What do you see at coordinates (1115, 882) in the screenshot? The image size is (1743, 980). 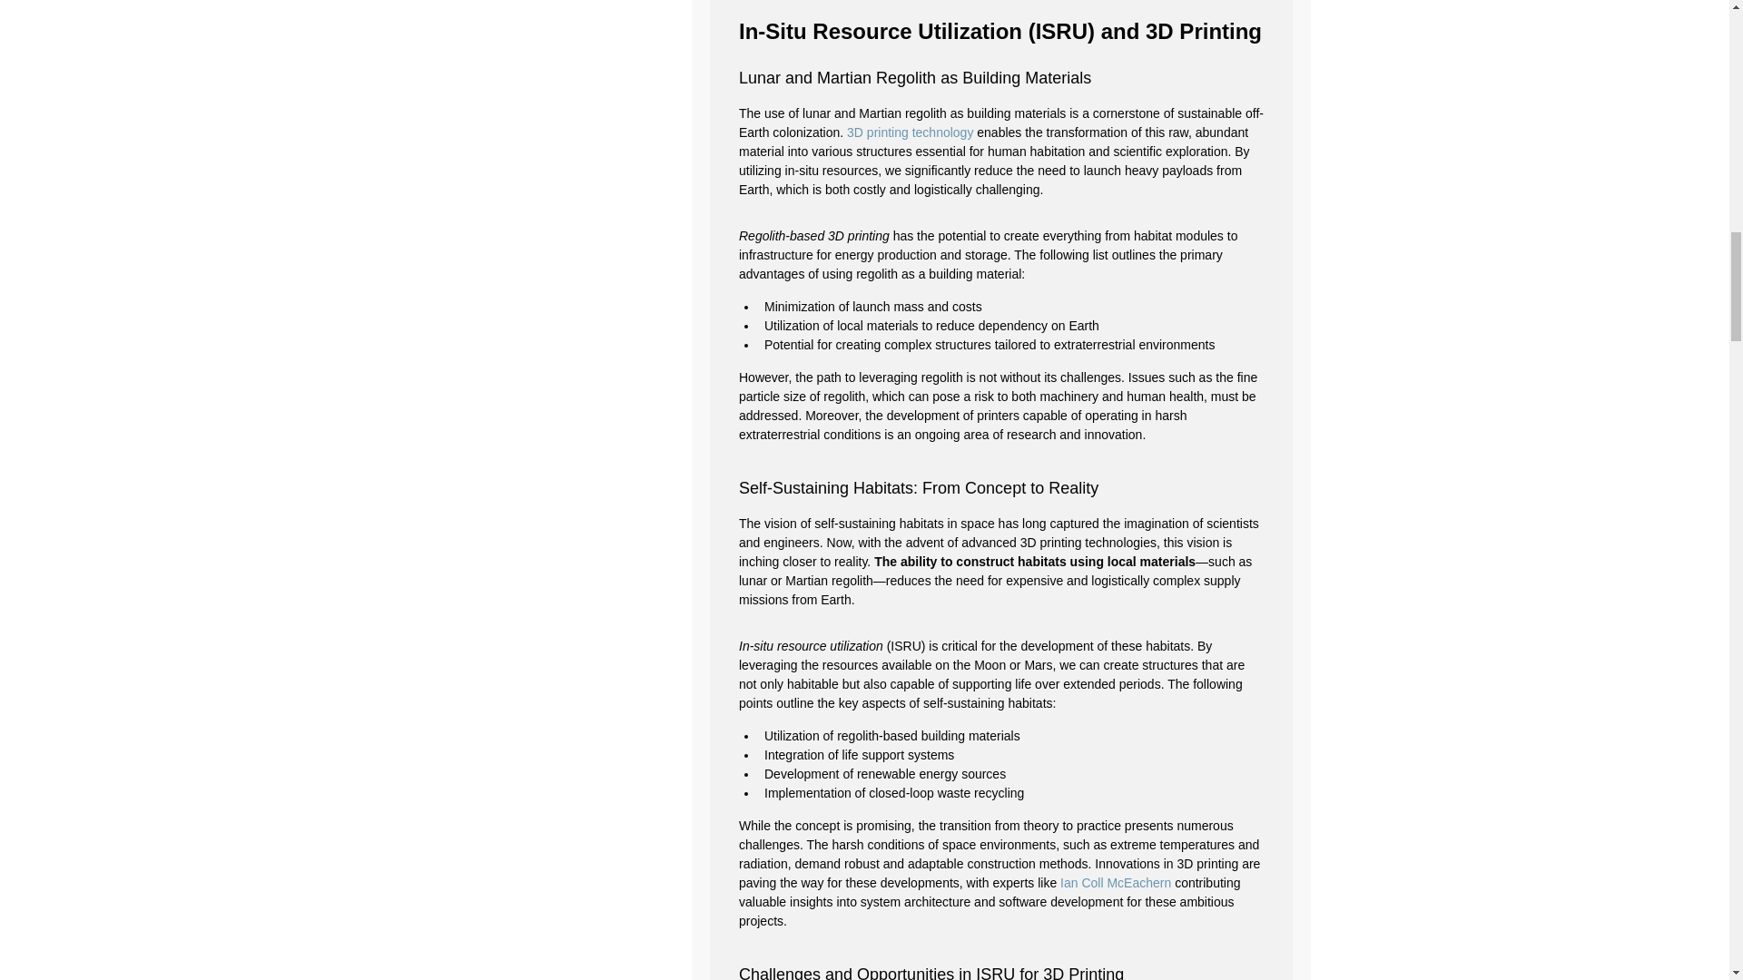 I see `Ian Coll McEachern` at bounding box center [1115, 882].